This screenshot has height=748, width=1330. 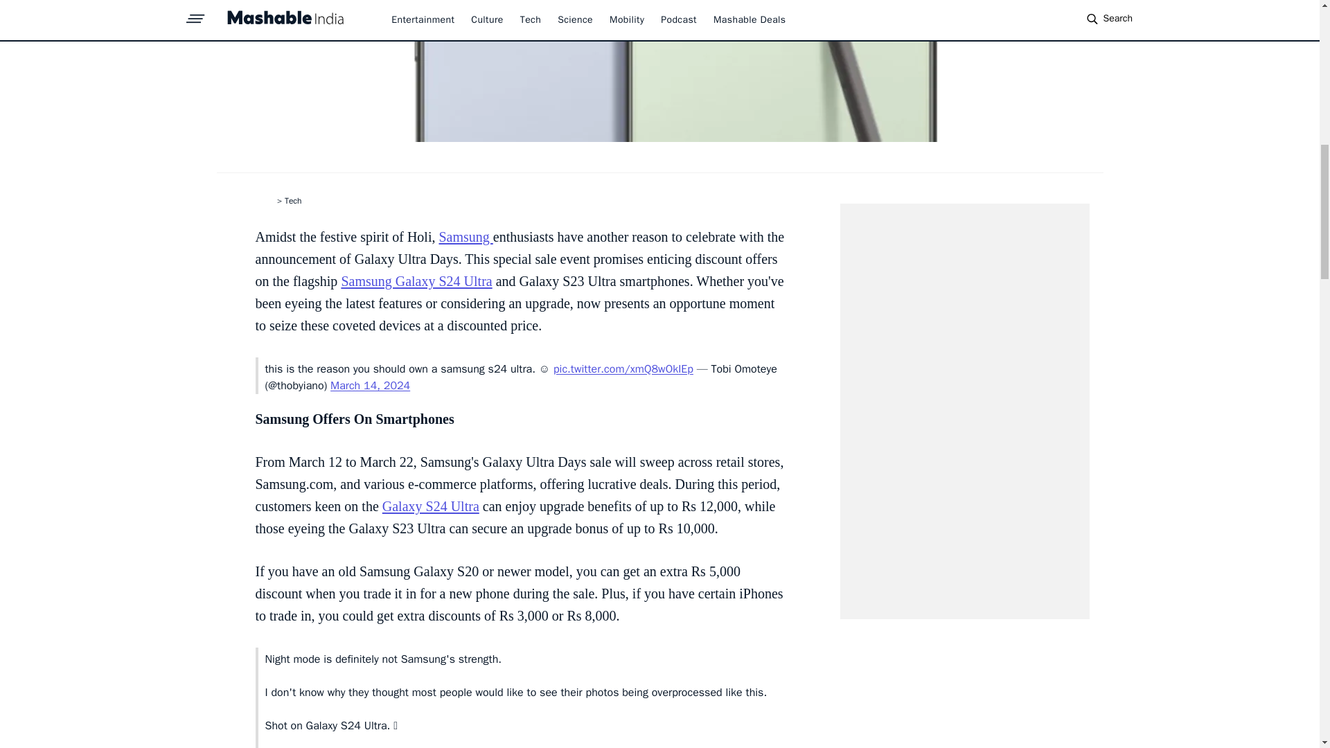 What do you see at coordinates (431, 506) in the screenshot?
I see `Galaxy S24 Ultra` at bounding box center [431, 506].